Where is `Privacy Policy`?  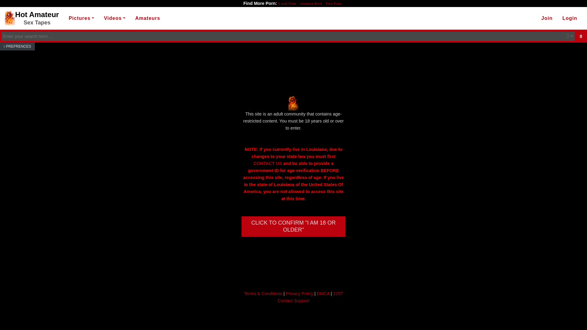 Privacy Policy is located at coordinates (300, 293).